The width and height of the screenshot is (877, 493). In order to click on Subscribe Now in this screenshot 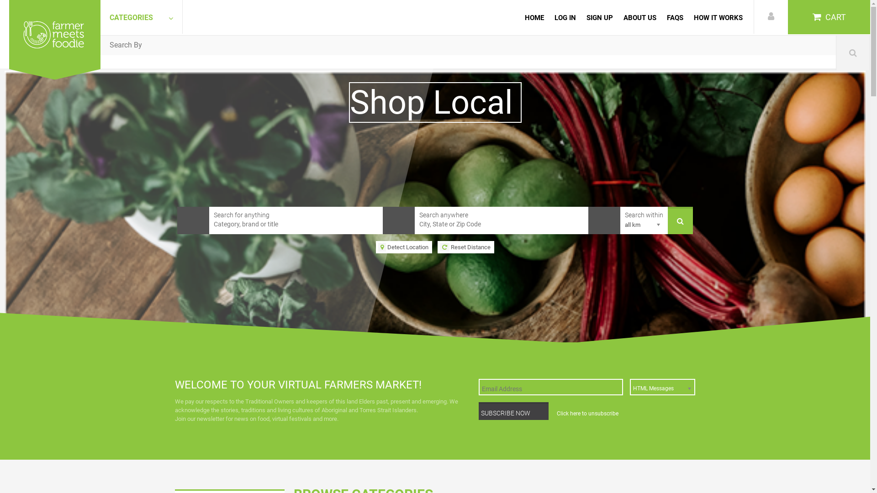, I will do `click(513, 411)`.